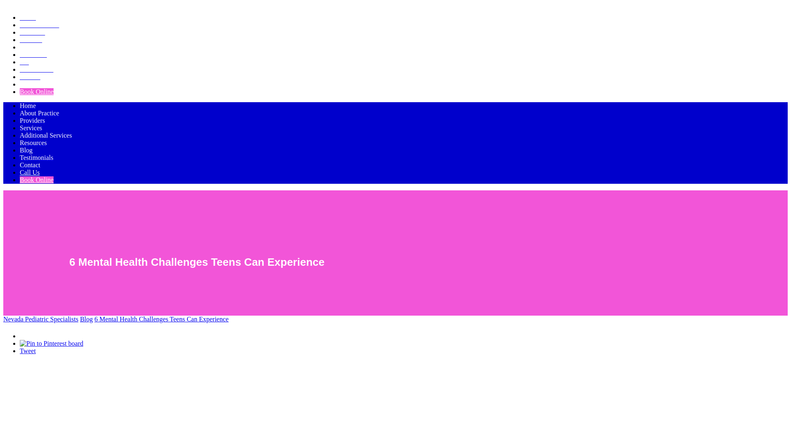 This screenshot has width=791, height=445. What do you see at coordinates (33, 54) in the screenshot?
I see `Resources` at bounding box center [33, 54].